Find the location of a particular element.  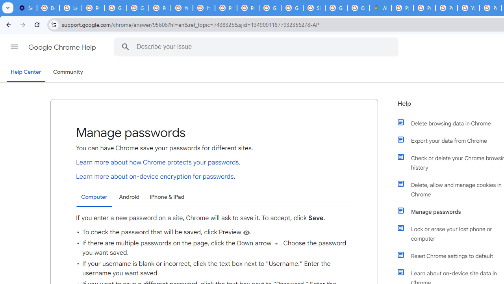

Learn how to find your photos - Google Photos Help is located at coordinates (71, 8).